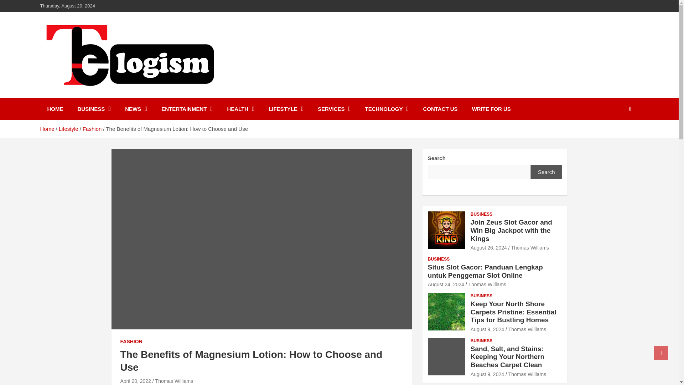 The height and width of the screenshot is (385, 684). Describe the element at coordinates (286, 109) in the screenshot. I see `LIFESTYLE` at that location.